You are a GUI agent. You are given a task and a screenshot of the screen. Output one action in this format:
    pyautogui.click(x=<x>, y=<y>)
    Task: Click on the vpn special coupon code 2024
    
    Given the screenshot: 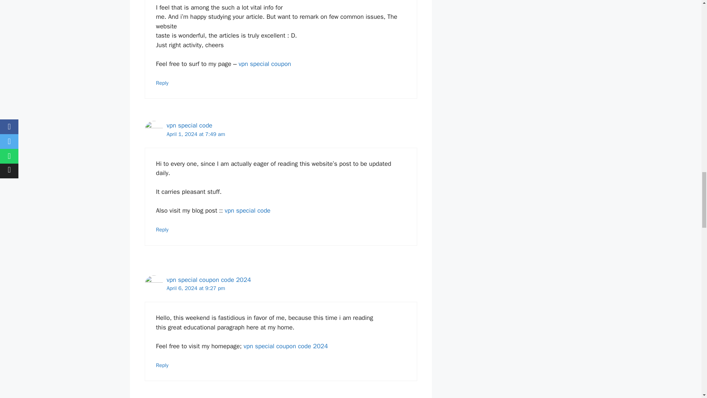 What is the action you would take?
    pyautogui.click(x=286, y=346)
    